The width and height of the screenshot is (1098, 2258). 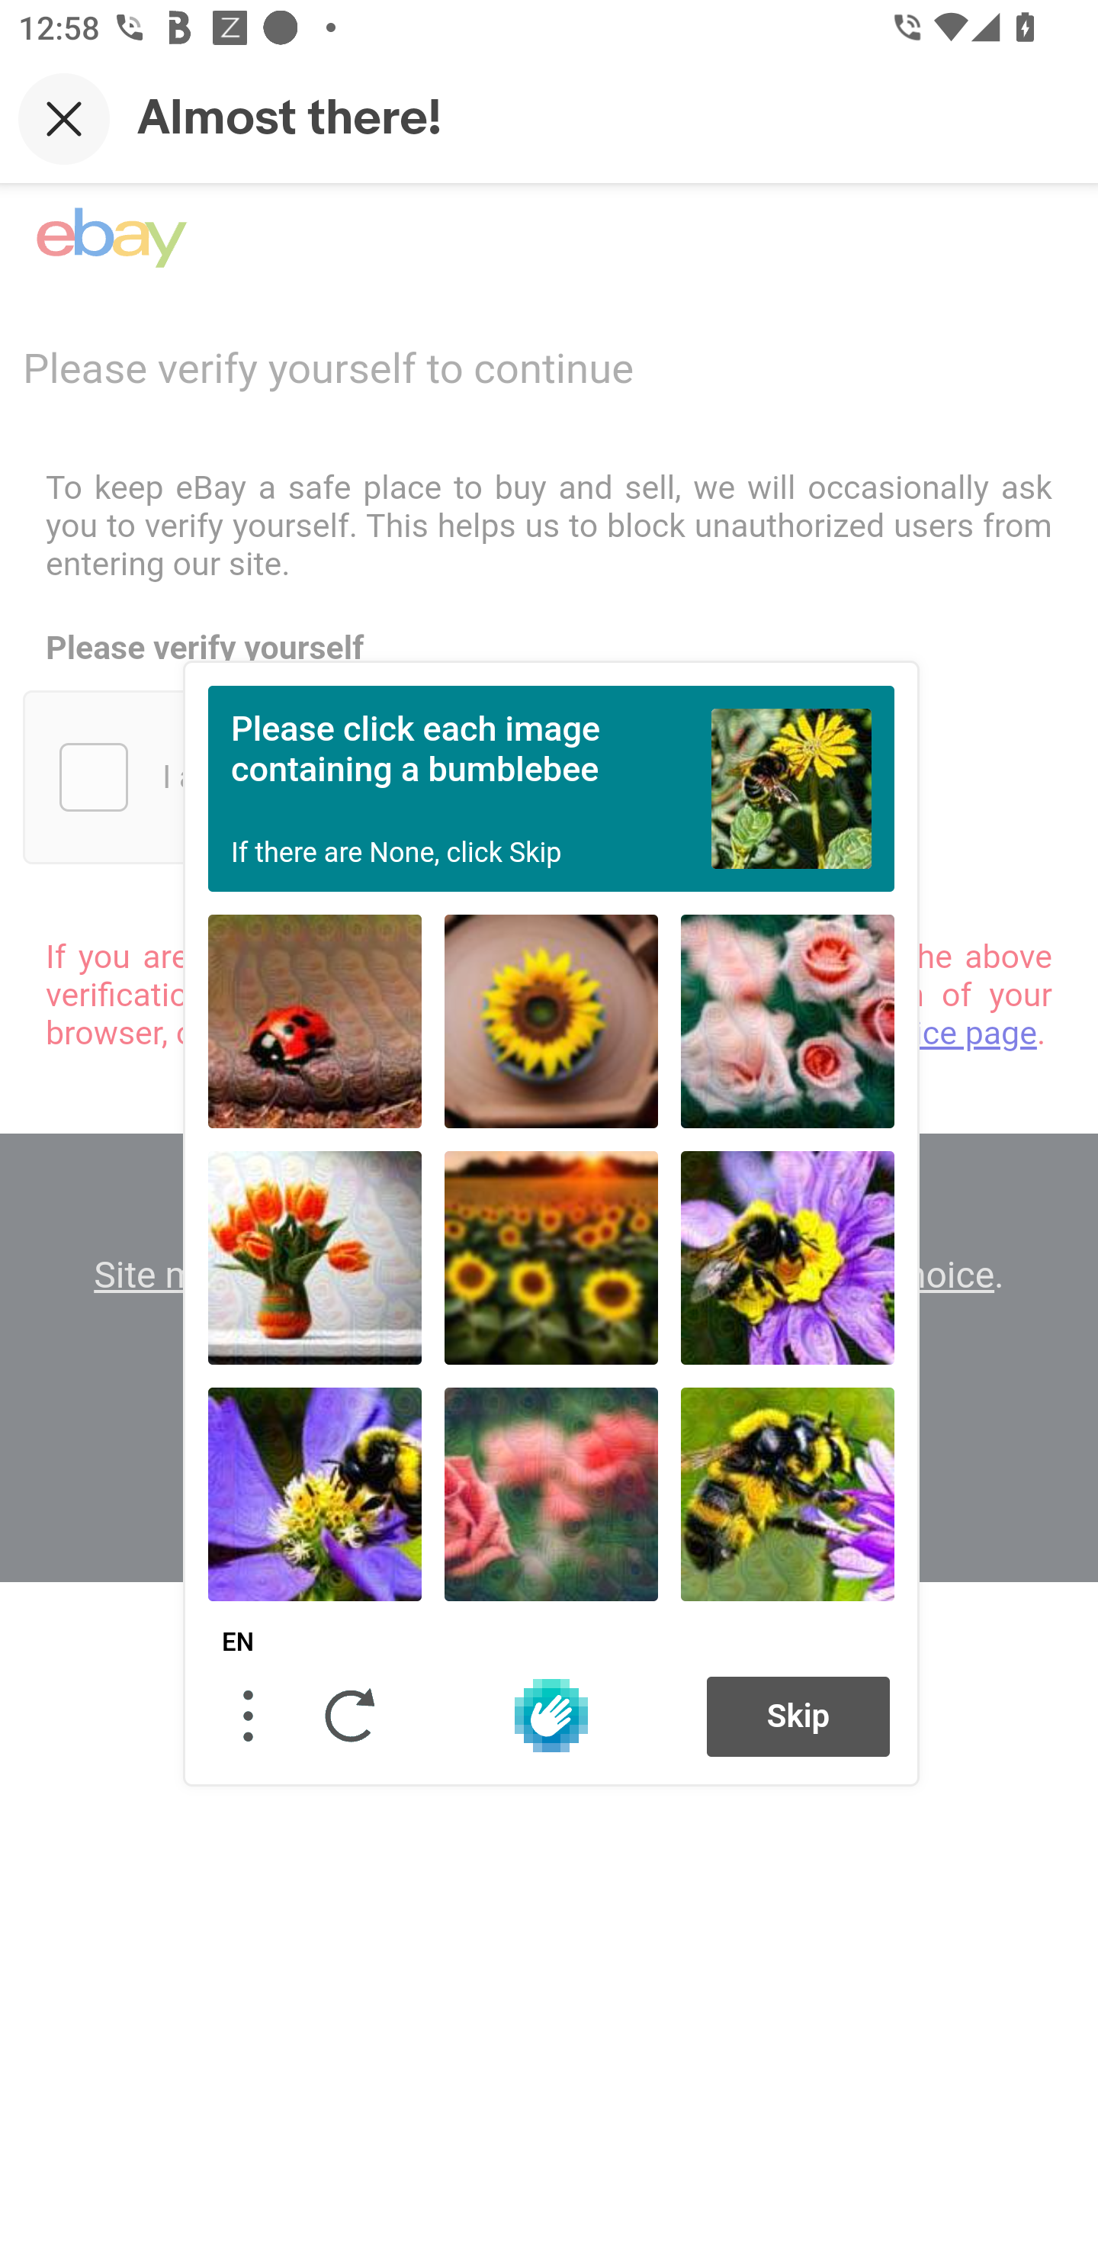 I want to click on Challenge Image 1, so click(x=316, y=1021).